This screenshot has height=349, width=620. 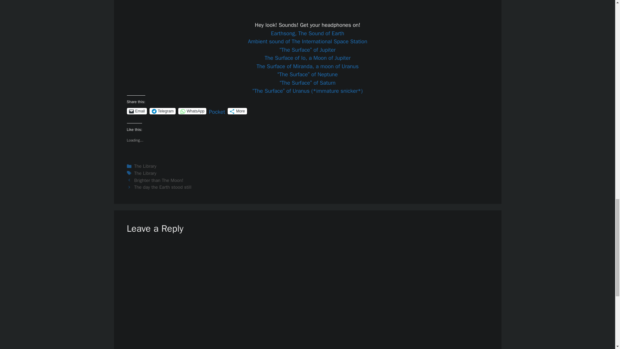 What do you see at coordinates (237, 111) in the screenshot?
I see `More` at bounding box center [237, 111].